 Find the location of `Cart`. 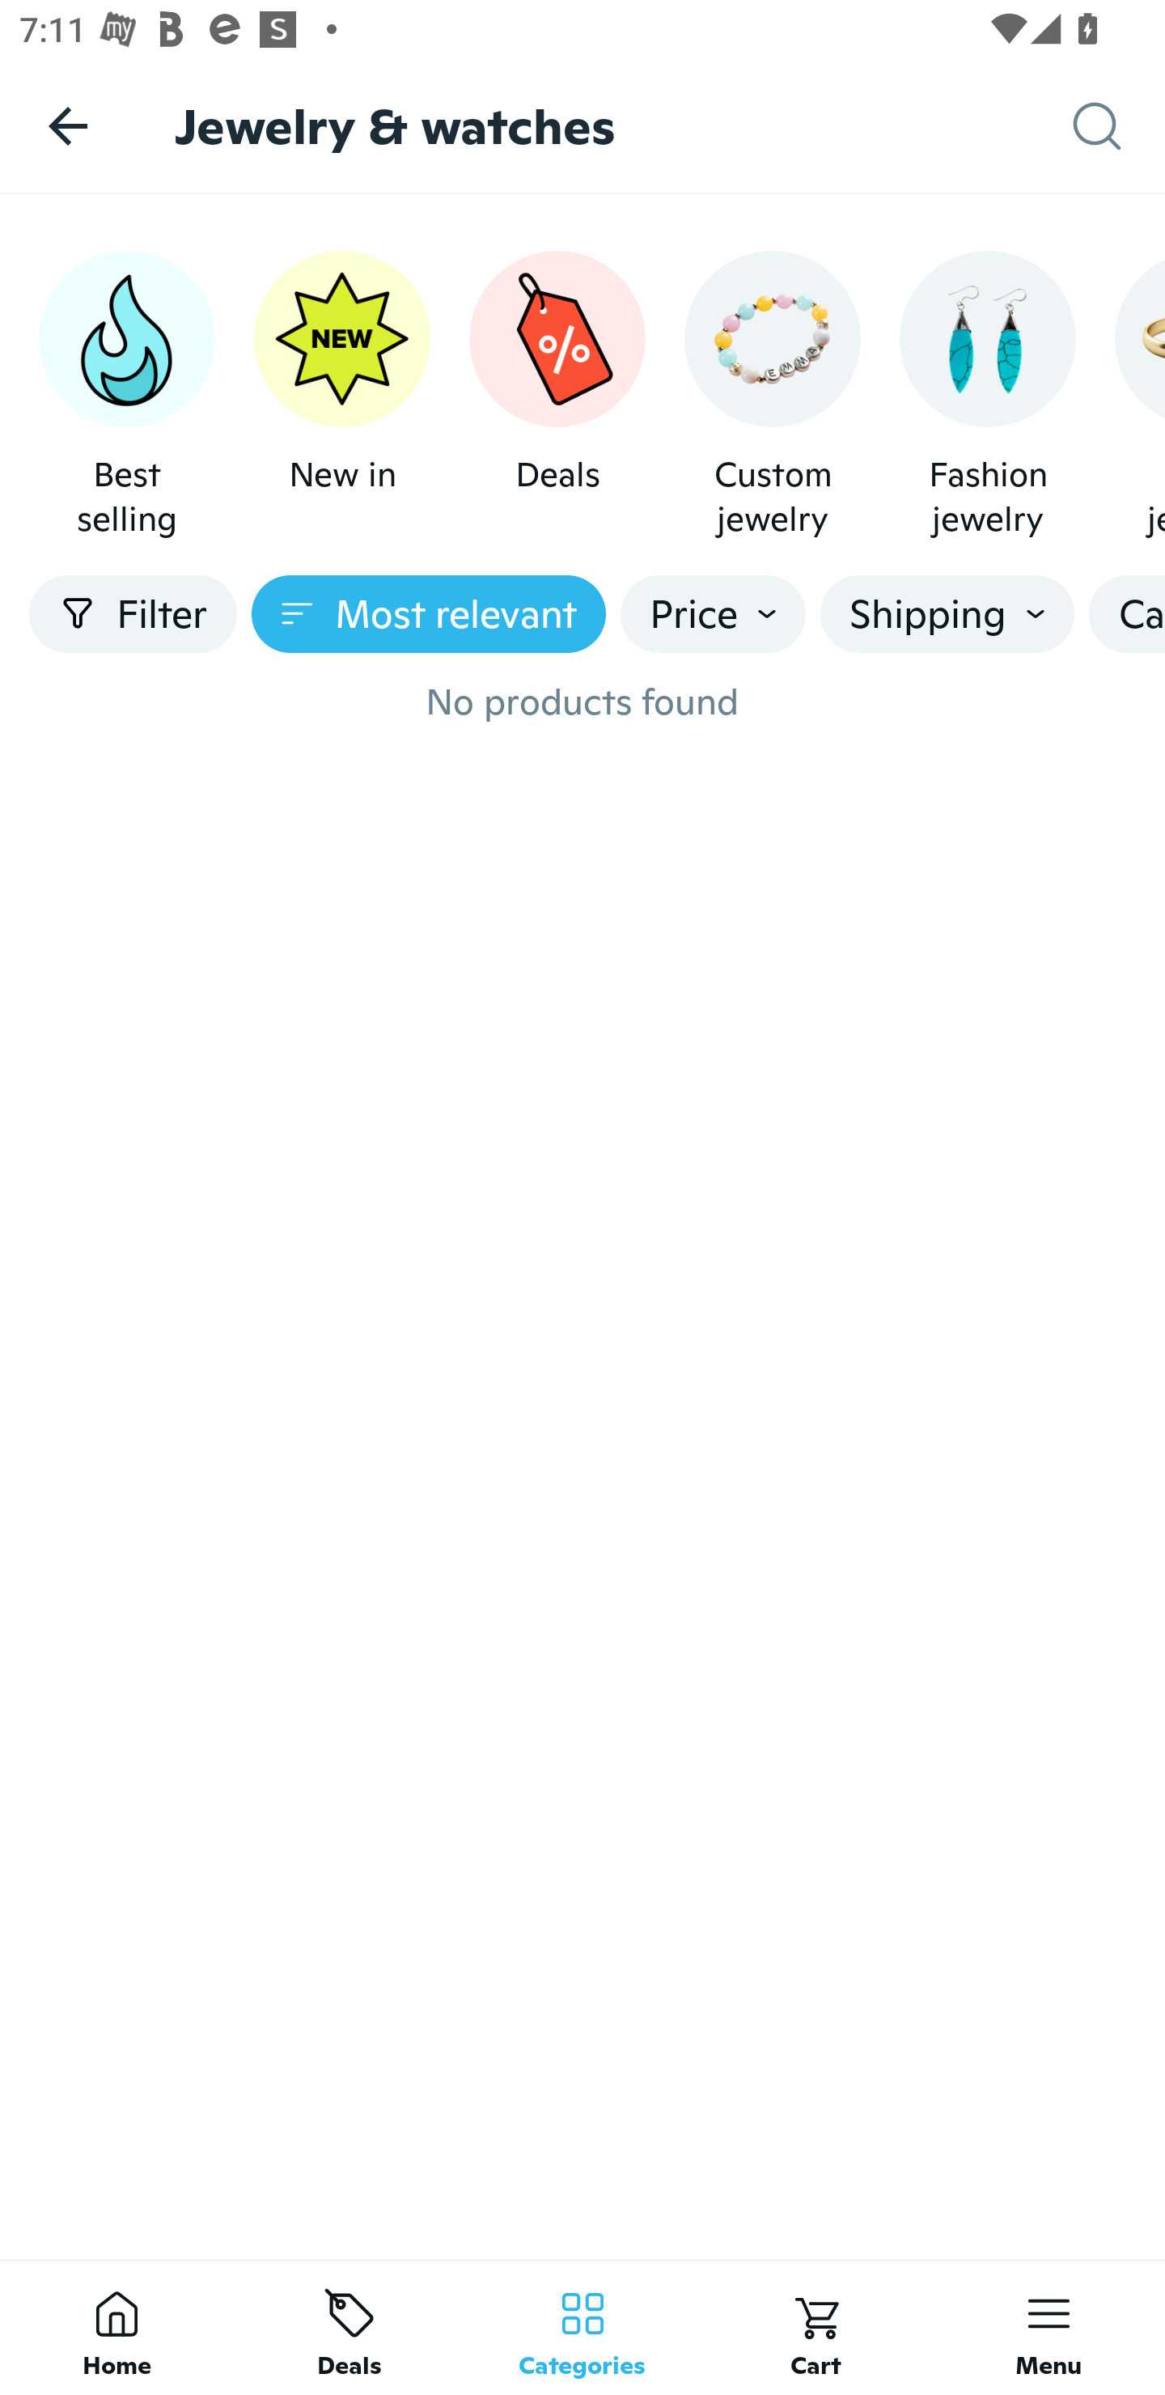

Cart is located at coordinates (815, 2327).